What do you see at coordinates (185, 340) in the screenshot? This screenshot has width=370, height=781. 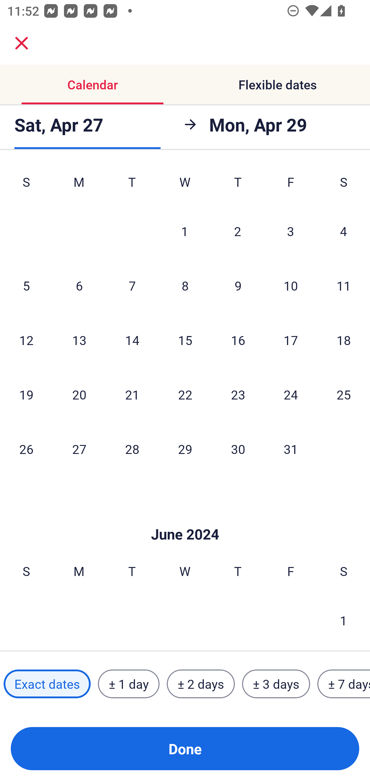 I see `15 Wednesday, May 15, 2024` at bounding box center [185, 340].